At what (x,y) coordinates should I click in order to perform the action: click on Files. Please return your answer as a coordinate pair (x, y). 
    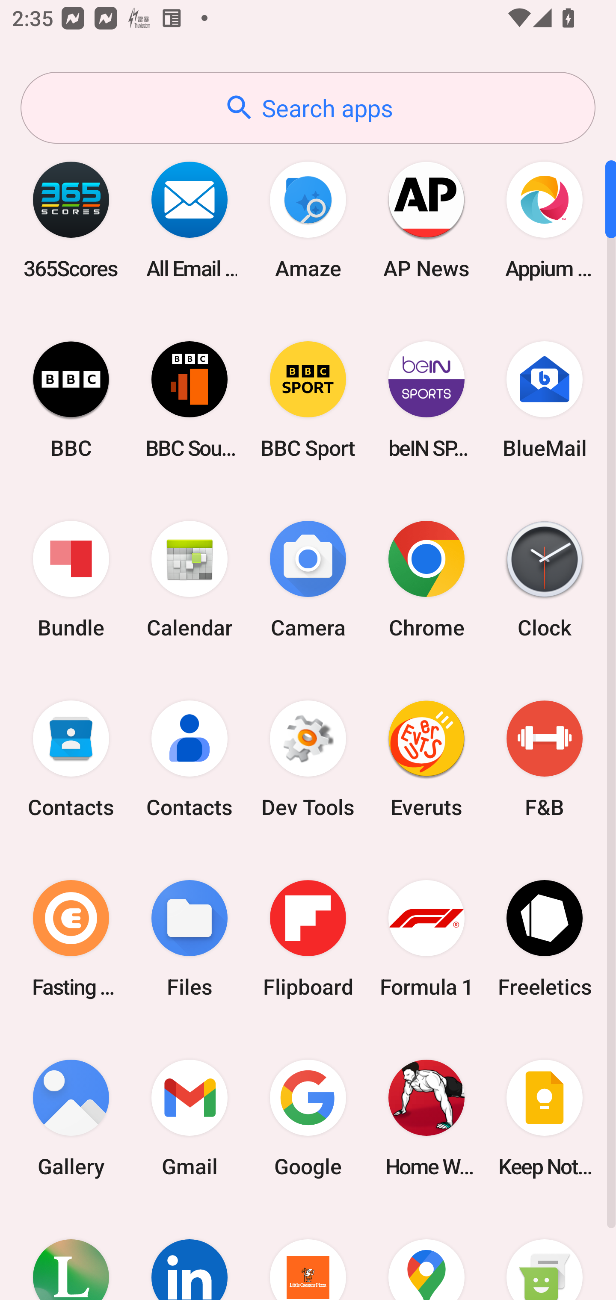
    Looking at the image, I should click on (190, 938).